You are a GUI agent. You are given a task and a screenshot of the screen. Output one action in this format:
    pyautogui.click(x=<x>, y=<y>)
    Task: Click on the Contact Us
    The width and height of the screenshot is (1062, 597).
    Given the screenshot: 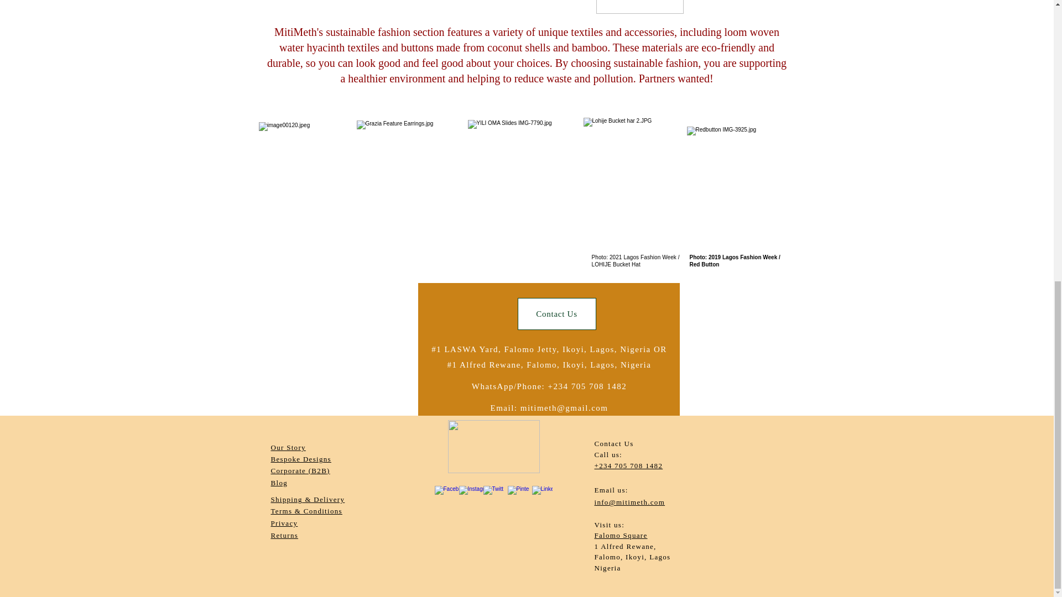 What is the action you would take?
    pyautogui.click(x=556, y=314)
    